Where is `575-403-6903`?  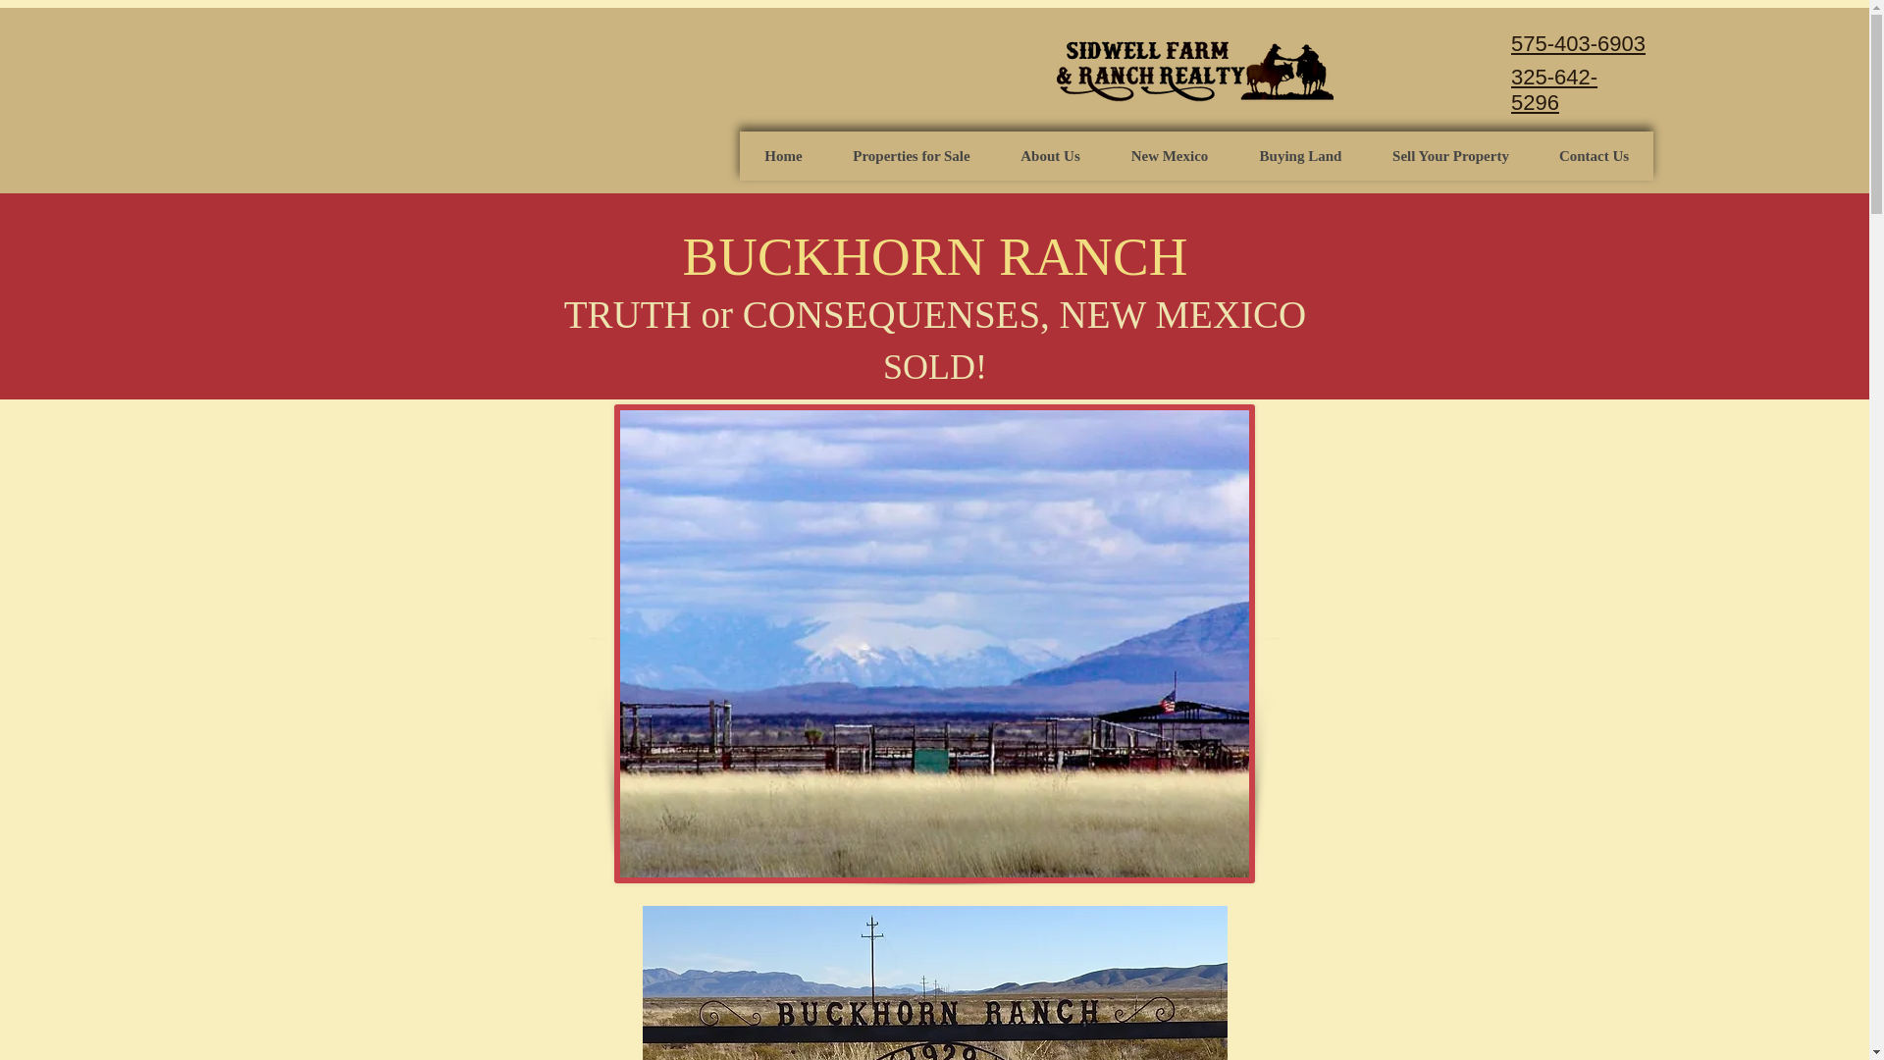 575-403-6903 is located at coordinates (1578, 43).